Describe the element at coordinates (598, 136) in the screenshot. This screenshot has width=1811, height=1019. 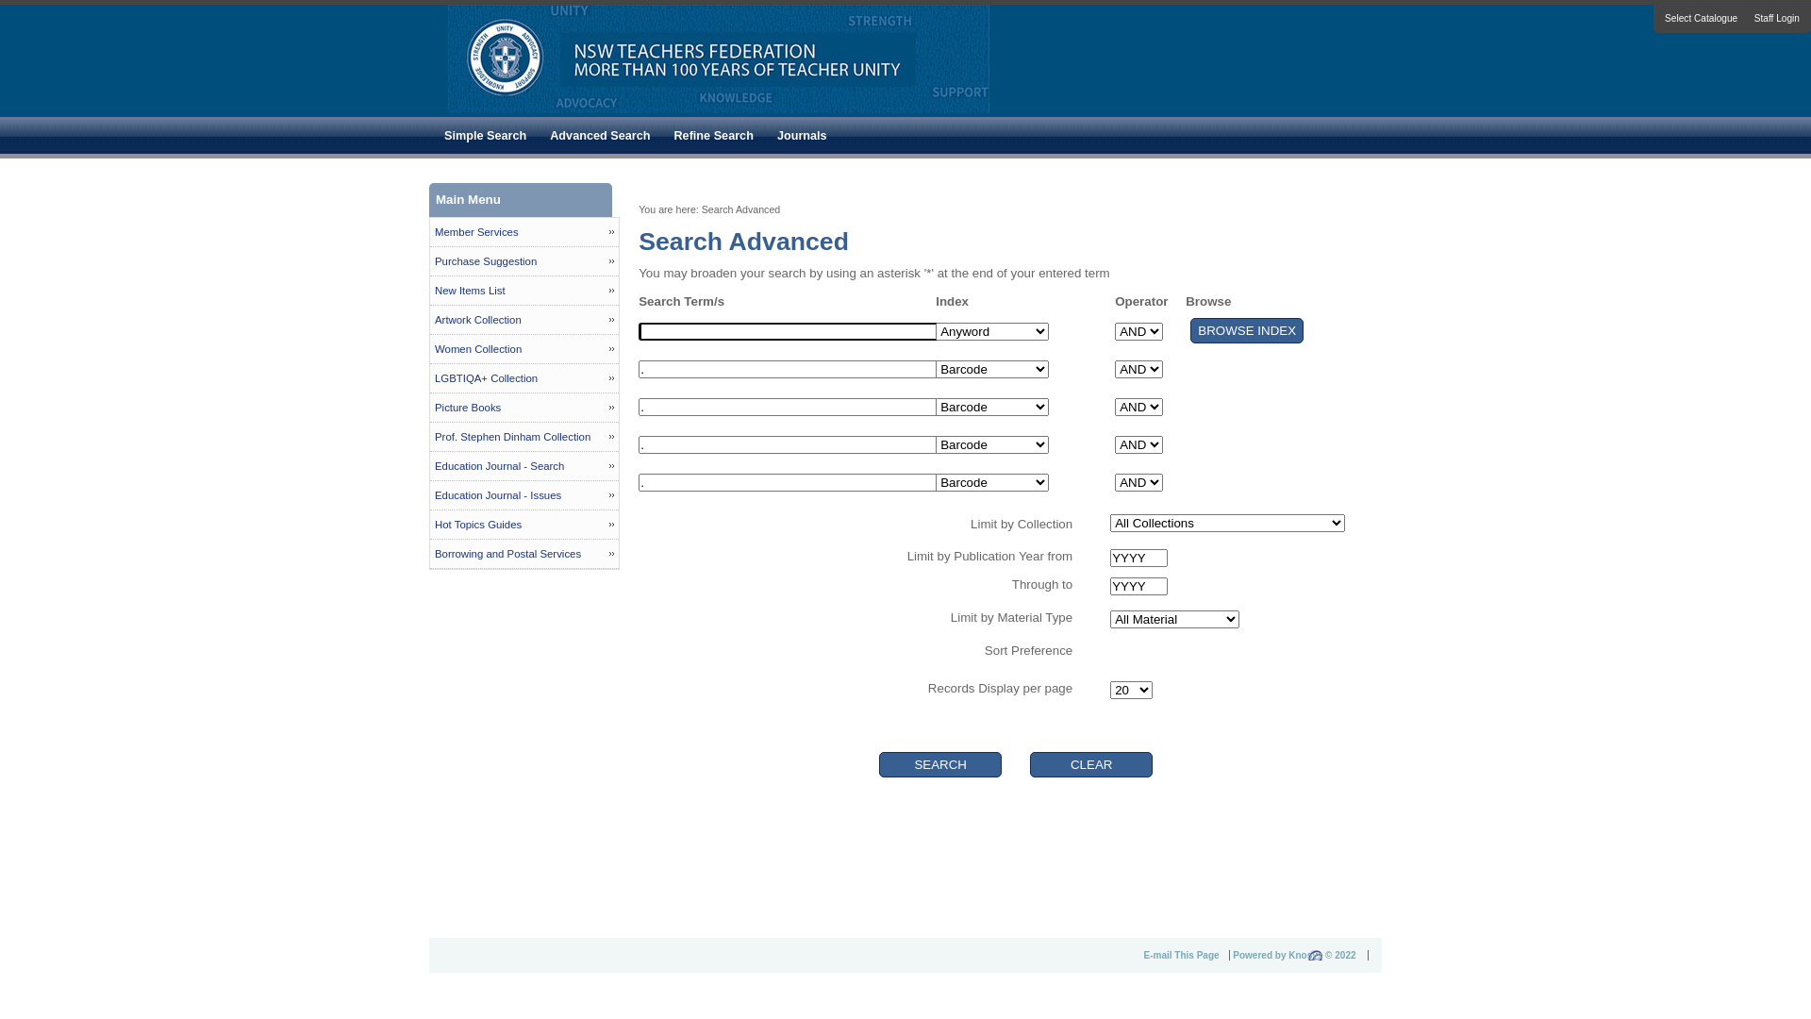
I see `Advanced Search` at that location.